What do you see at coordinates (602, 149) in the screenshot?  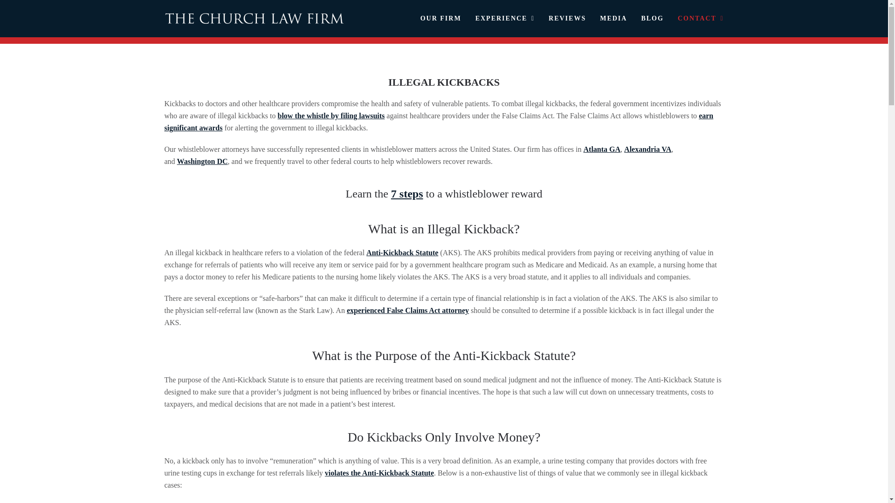 I see `Atlanta GA` at bounding box center [602, 149].